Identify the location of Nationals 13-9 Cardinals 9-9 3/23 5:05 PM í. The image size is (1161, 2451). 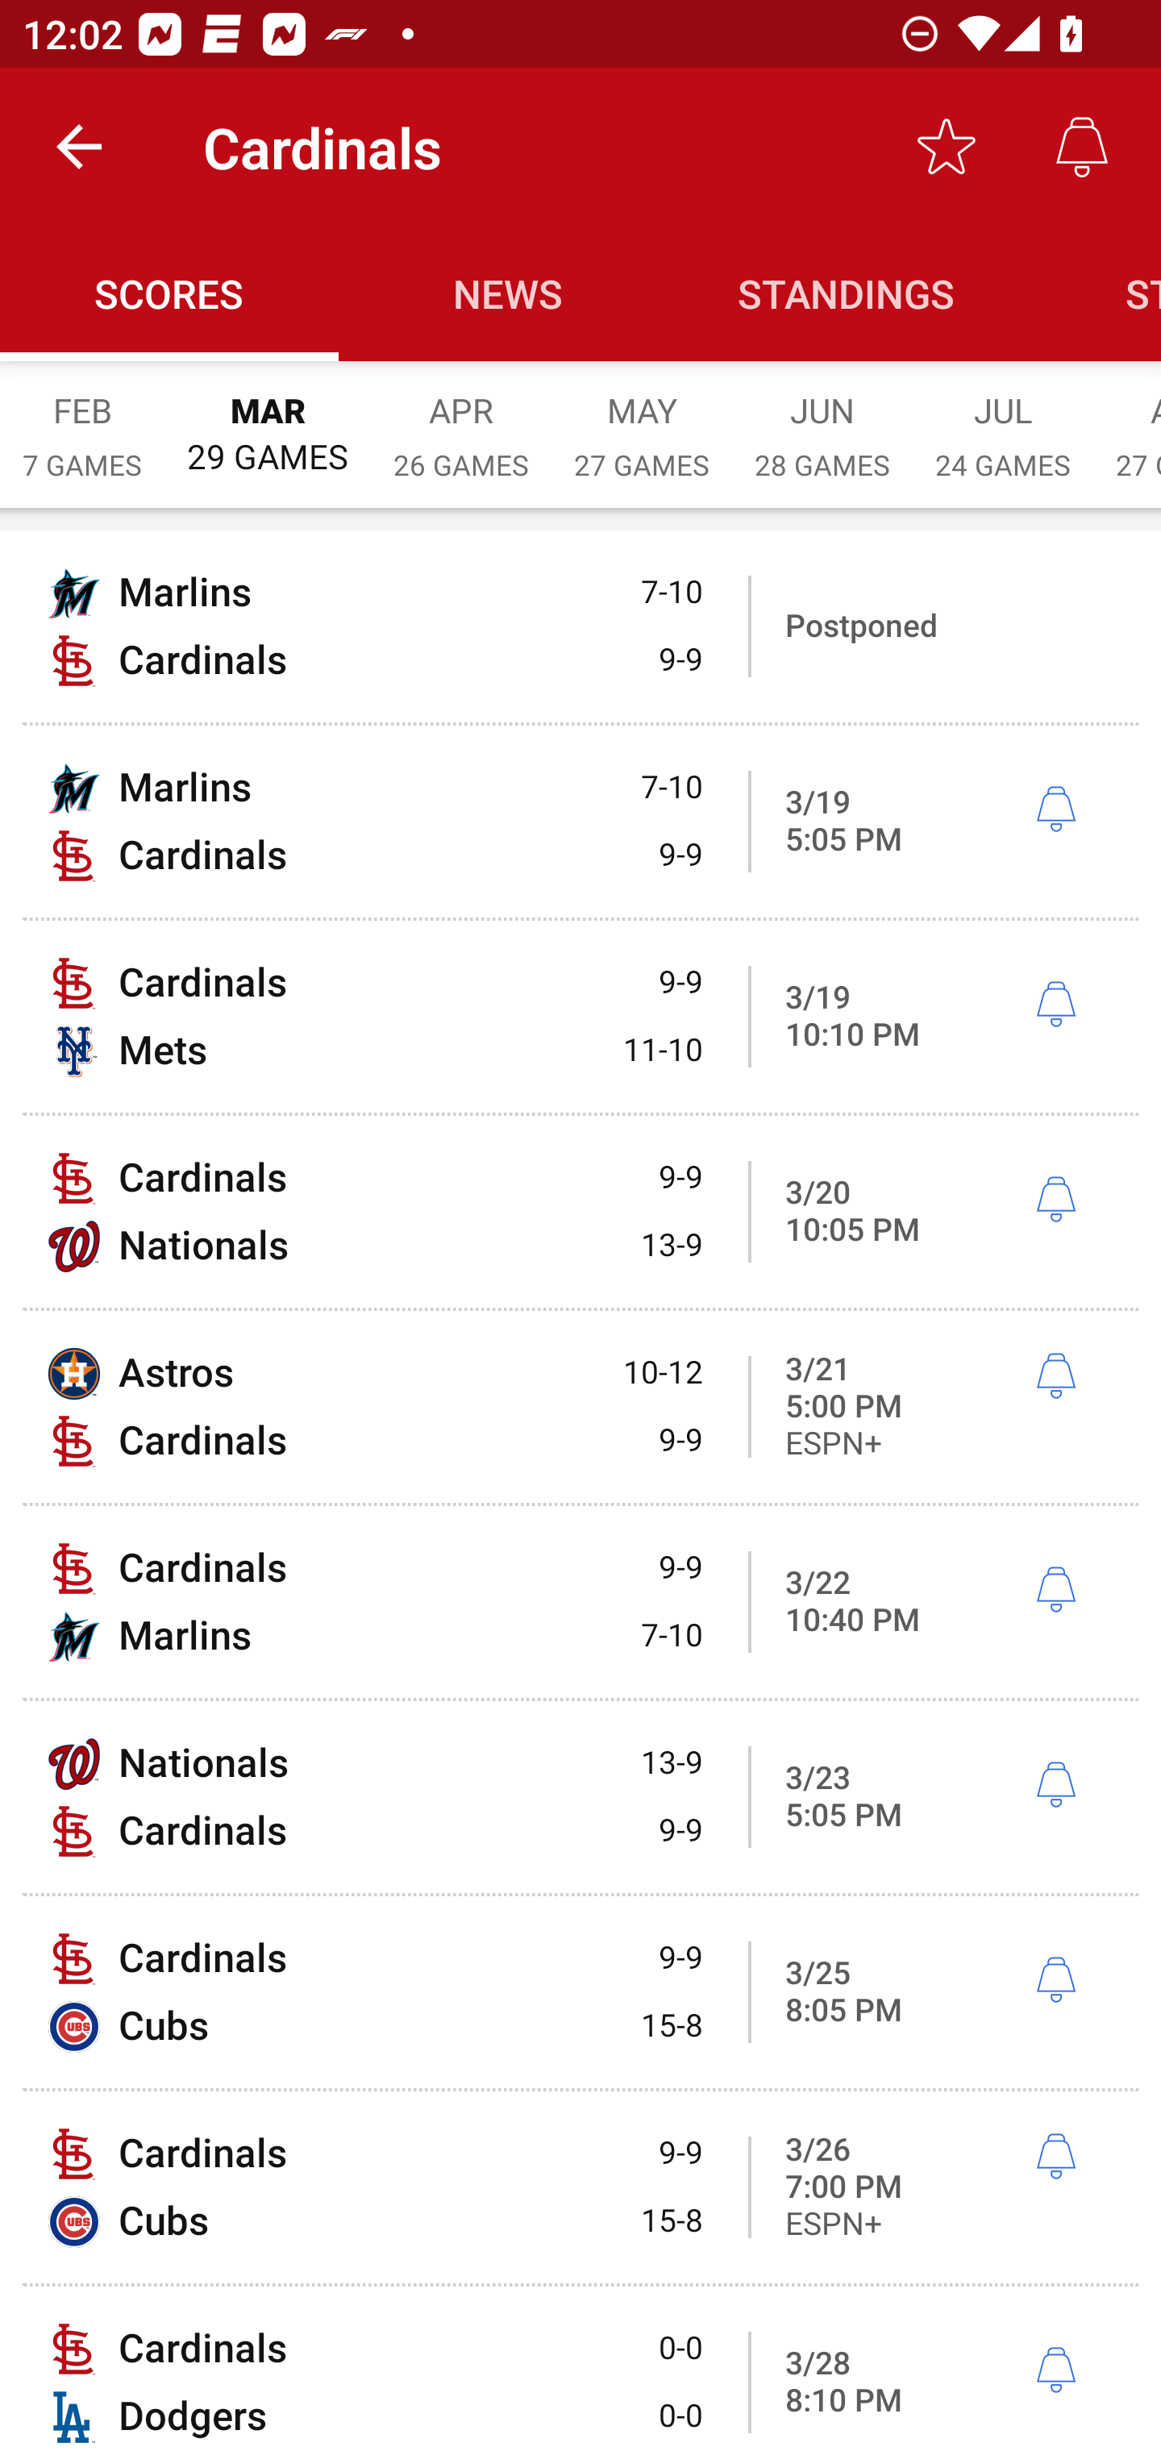
(580, 1796).